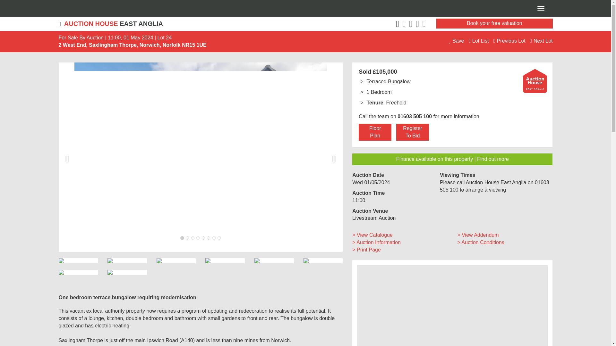 The height and width of the screenshot is (346, 616). What do you see at coordinates (477, 235) in the screenshot?
I see `View Catalogue` at bounding box center [477, 235].